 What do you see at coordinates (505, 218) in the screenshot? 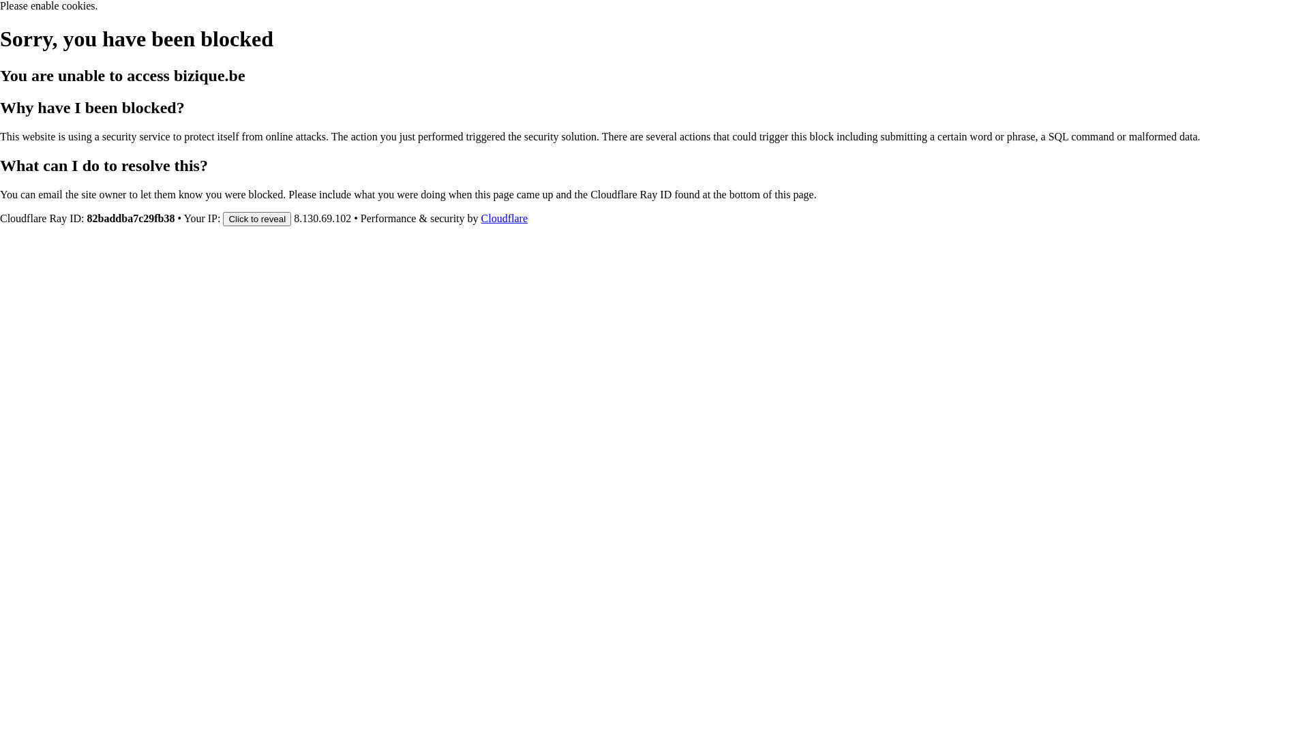
I see `Cloudflare` at bounding box center [505, 218].